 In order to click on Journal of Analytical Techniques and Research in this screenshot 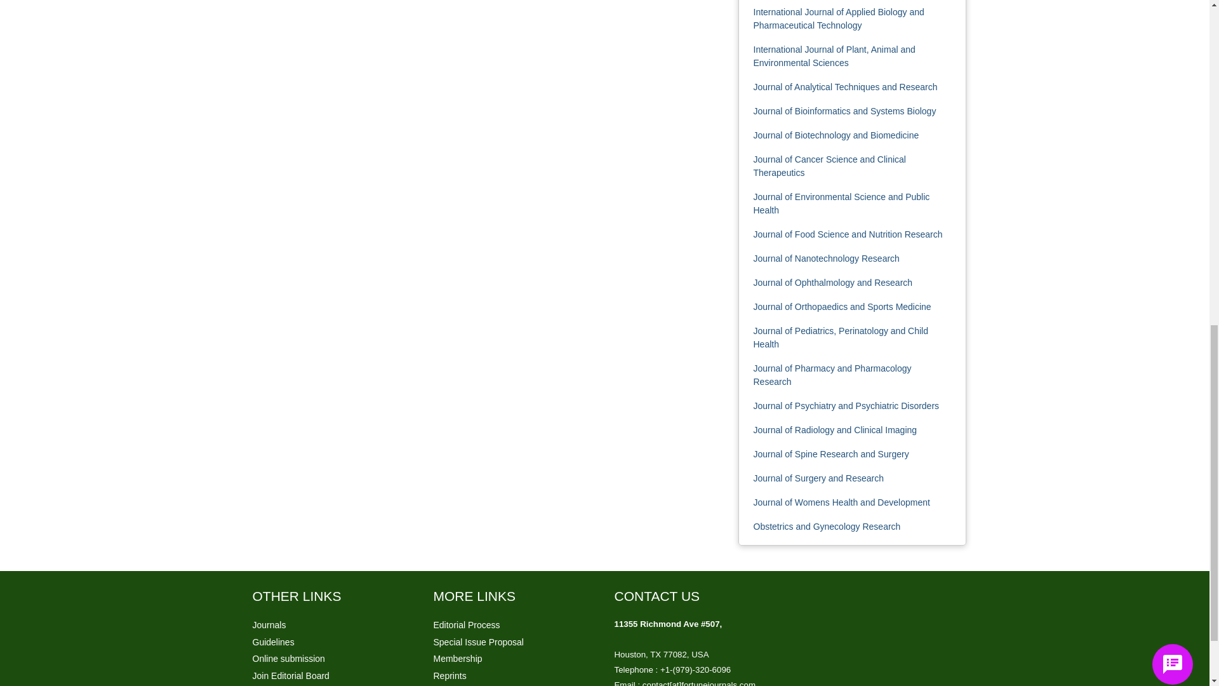, I will do `click(845, 86)`.